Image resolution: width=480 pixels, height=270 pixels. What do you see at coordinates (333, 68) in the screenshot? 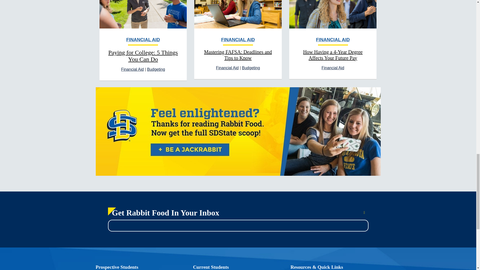
I see `Financial Aid` at bounding box center [333, 68].